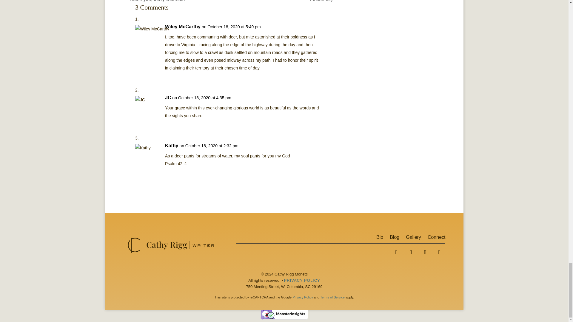 Image resolution: width=573 pixels, height=322 pixels. What do you see at coordinates (410, 252) in the screenshot?
I see `Follow on X` at bounding box center [410, 252].